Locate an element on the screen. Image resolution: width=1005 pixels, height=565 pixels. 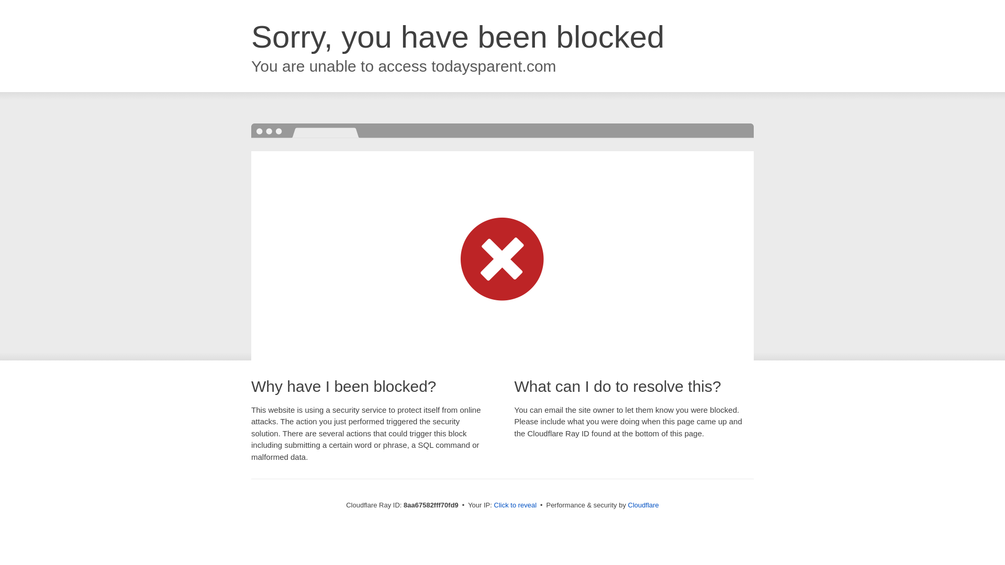
Cloudflare is located at coordinates (644, 505).